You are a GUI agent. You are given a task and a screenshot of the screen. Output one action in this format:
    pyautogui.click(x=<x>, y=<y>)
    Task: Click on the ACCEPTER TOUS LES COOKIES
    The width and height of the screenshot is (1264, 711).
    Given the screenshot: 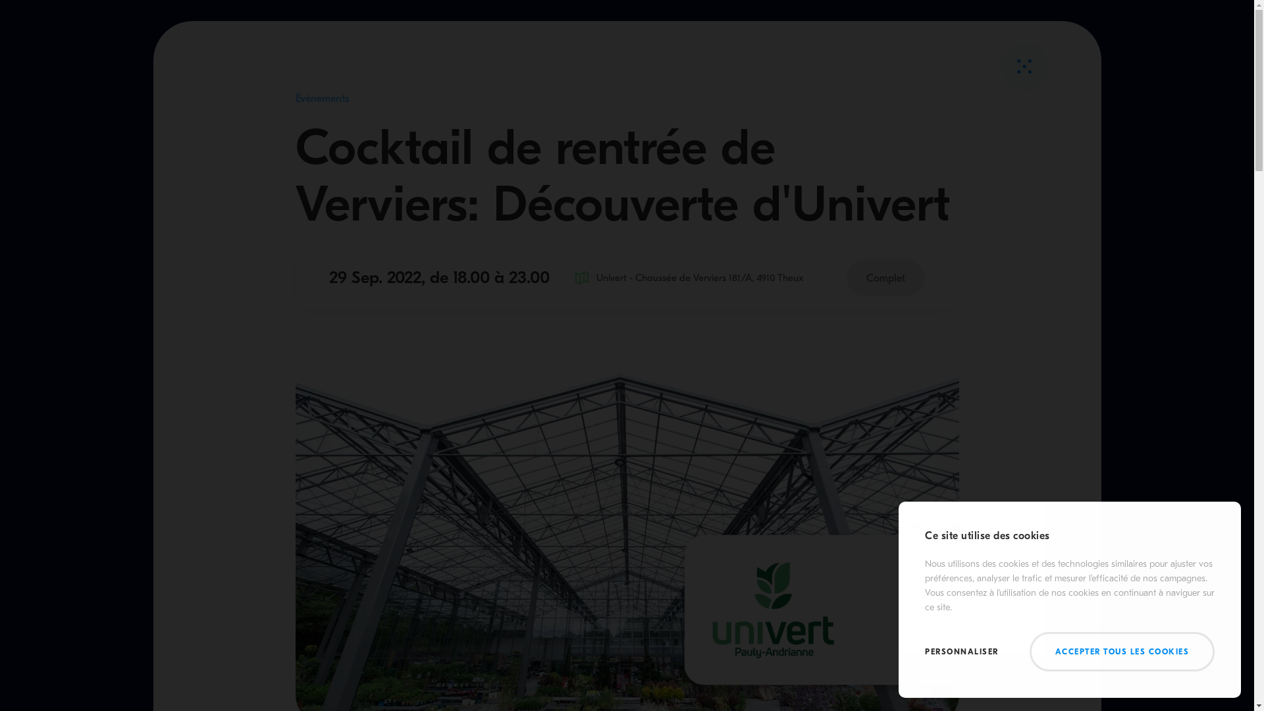 What is the action you would take?
    pyautogui.click(x=1122, y=652)
    